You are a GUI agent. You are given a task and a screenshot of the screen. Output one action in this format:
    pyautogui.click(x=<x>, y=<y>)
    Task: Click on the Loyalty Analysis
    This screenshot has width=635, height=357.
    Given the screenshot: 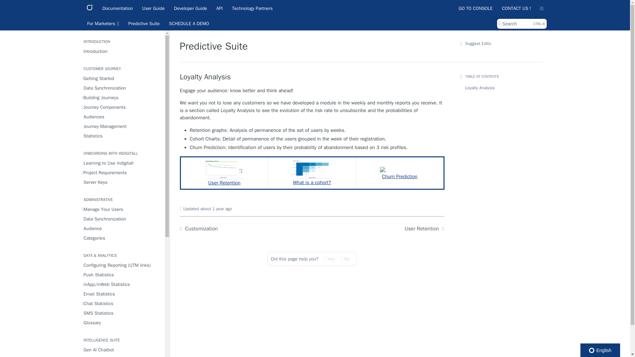 What is the action you would take?
    pyautogui.click(x=312, y=77)
    